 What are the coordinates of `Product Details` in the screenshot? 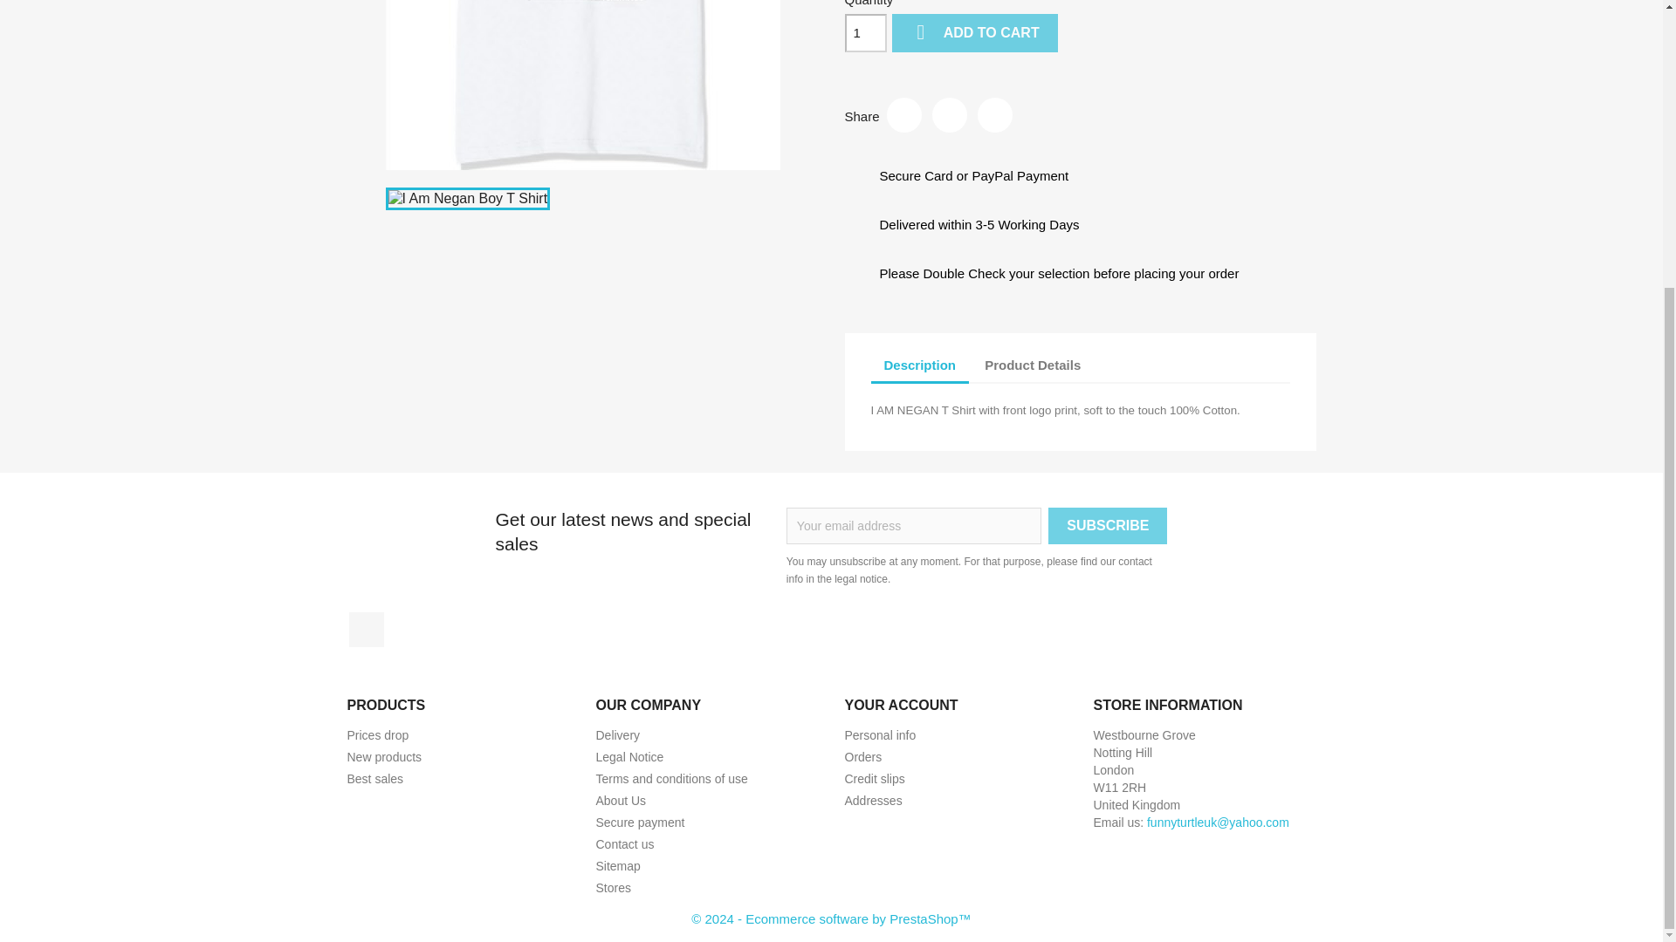 It's located at (1033, 365).